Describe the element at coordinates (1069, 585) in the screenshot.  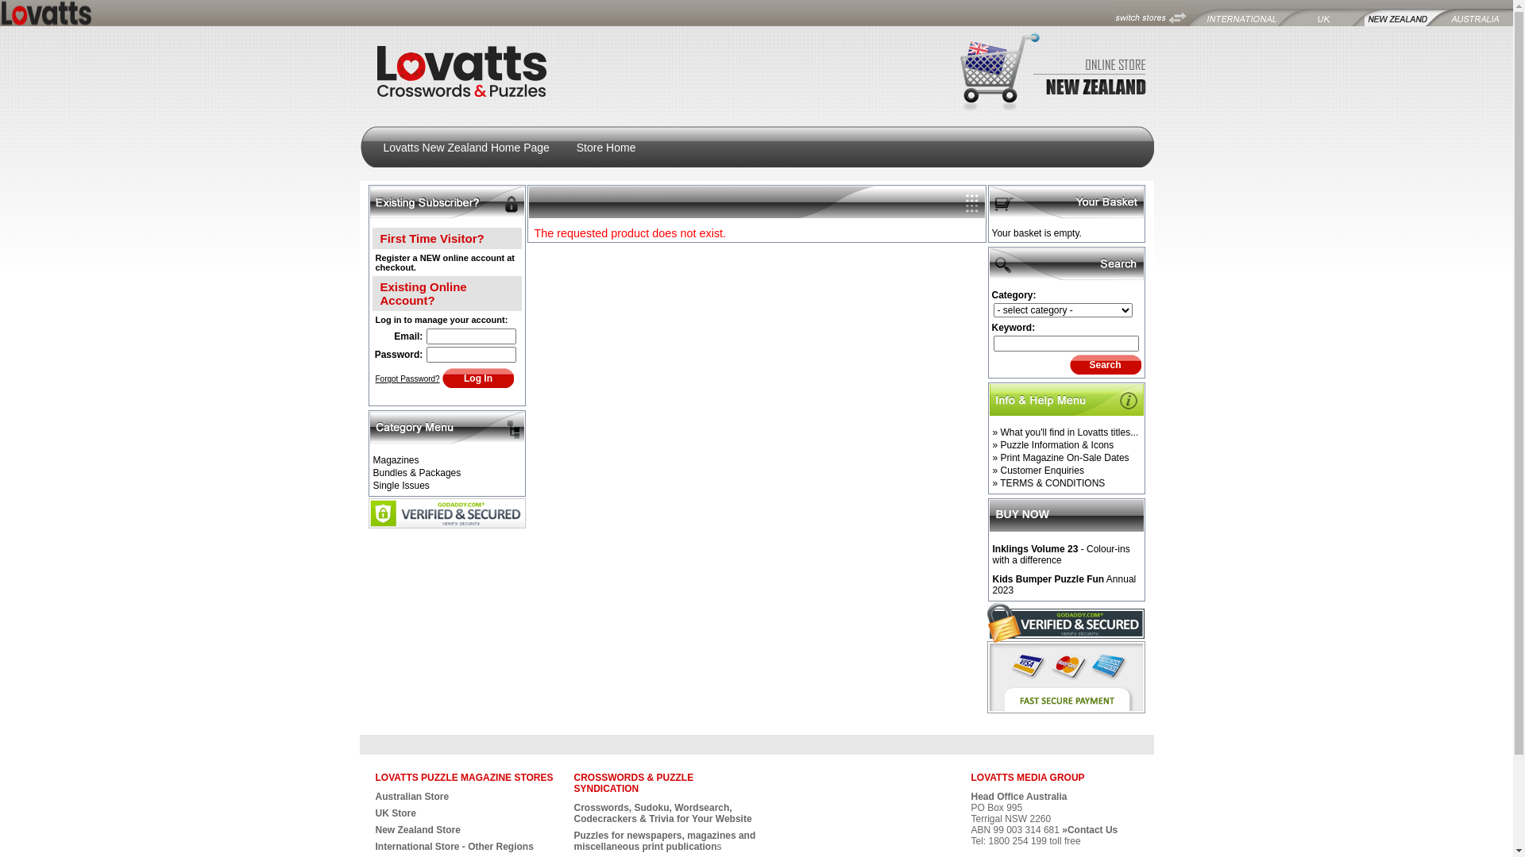
I see `Kids Bumper Puzzle Fun Annual 2023` at that location.